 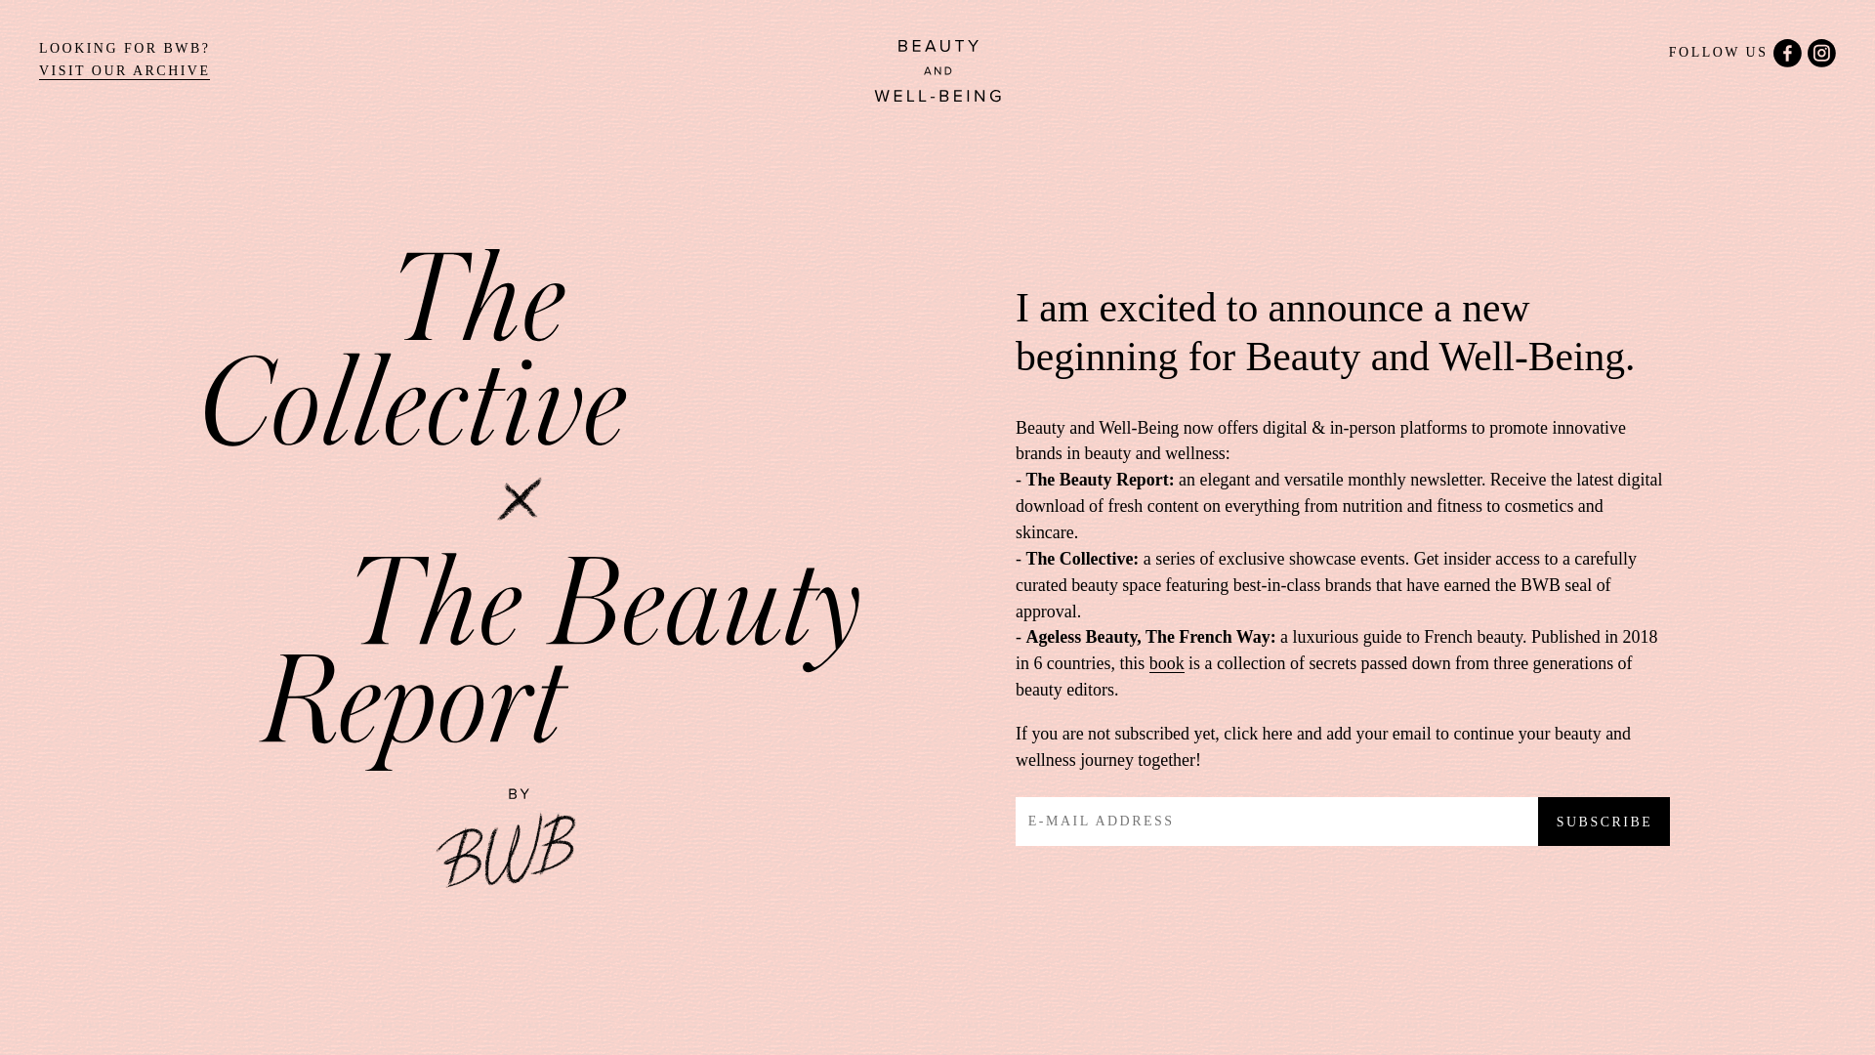 I want to click on Subscribe, so click(x=1604, y=823).